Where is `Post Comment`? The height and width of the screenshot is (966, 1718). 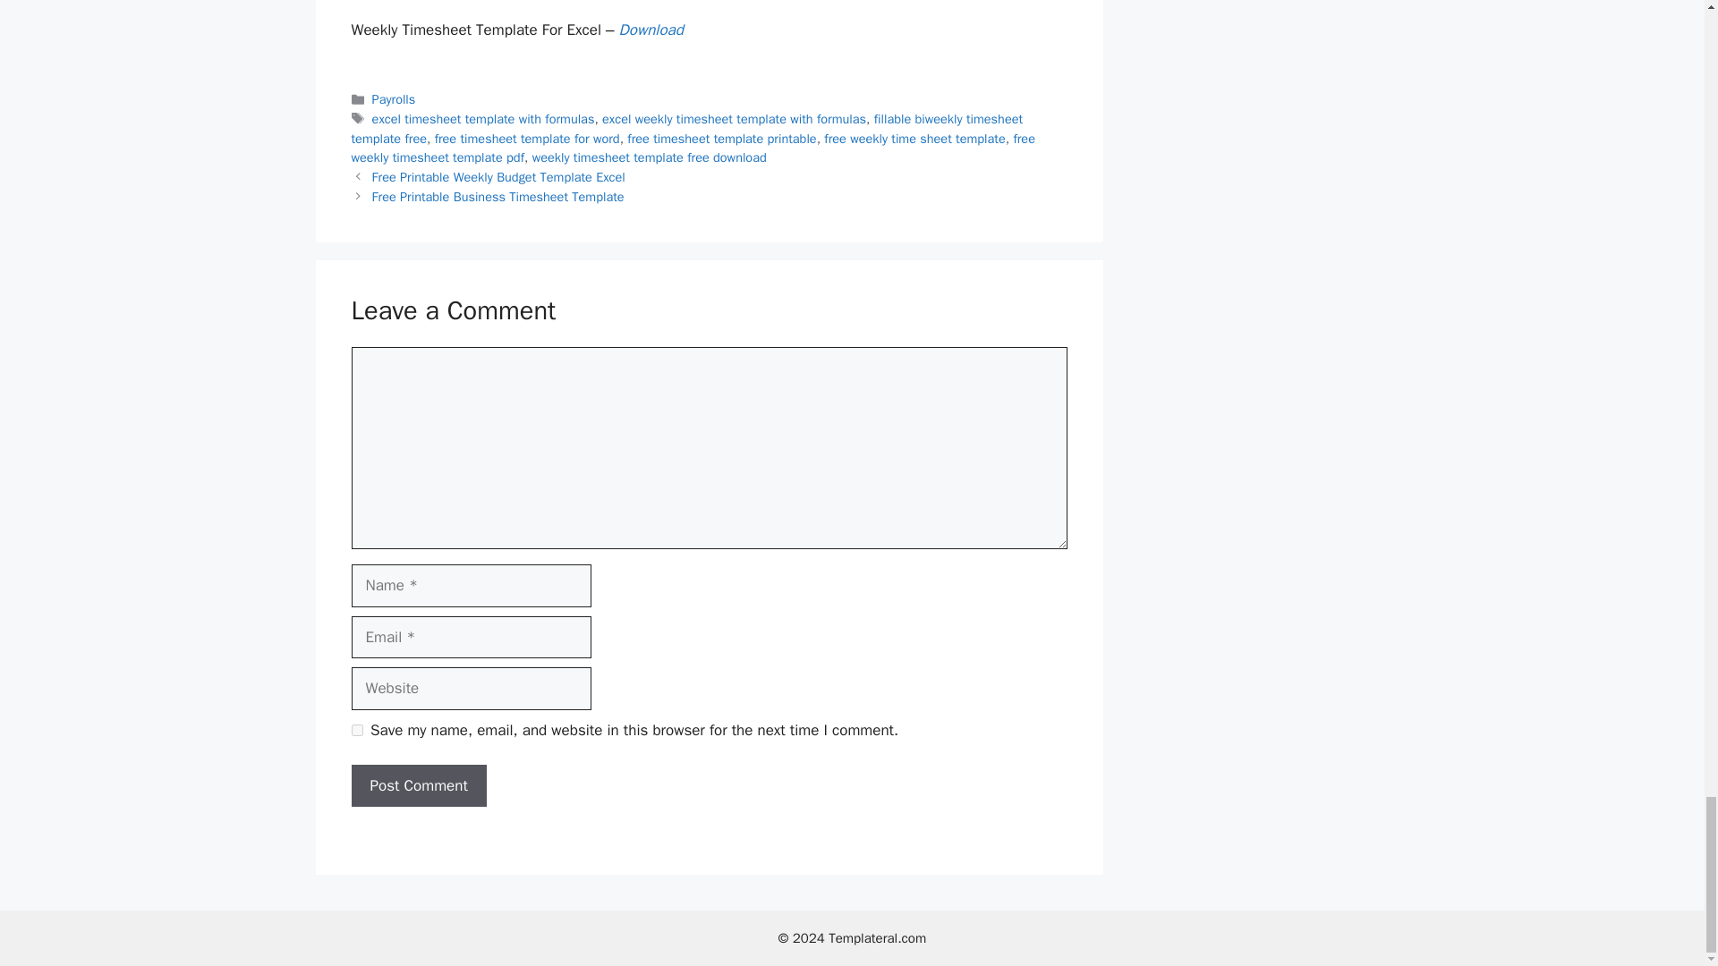 Post Comment is located at coordinates (418, 785).